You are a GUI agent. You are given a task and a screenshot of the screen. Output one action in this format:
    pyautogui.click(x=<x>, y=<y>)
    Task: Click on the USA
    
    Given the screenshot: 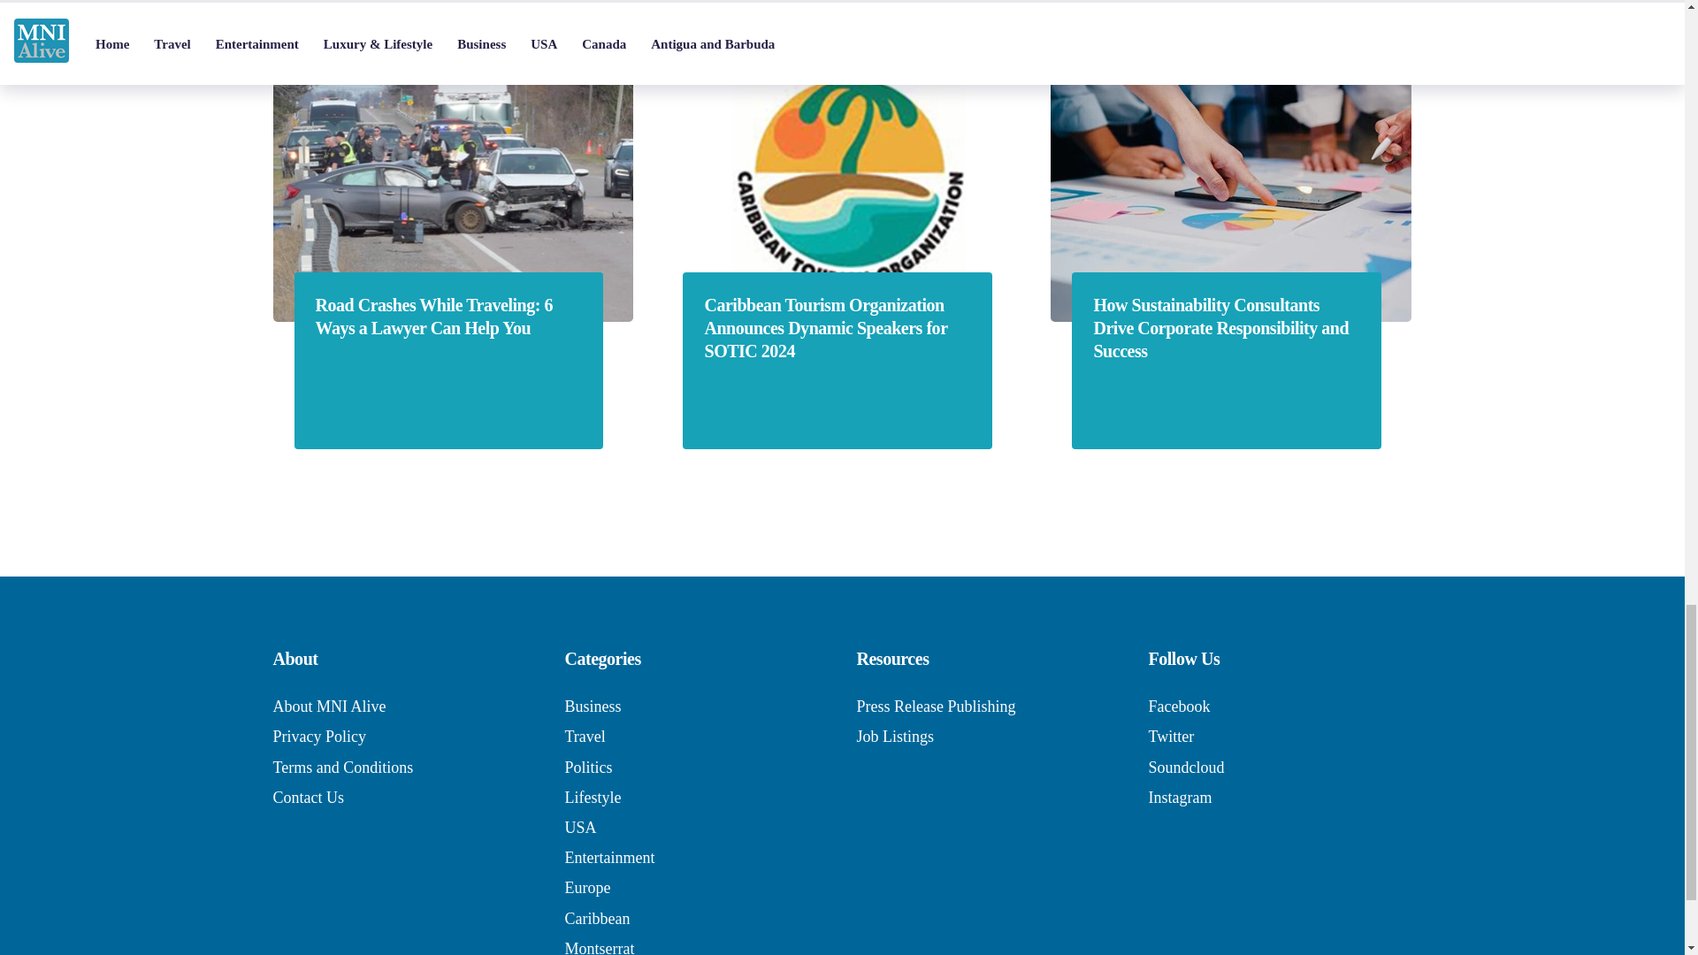 What is the action you would take?
    pyautogui.click(x=579, y=828)
    